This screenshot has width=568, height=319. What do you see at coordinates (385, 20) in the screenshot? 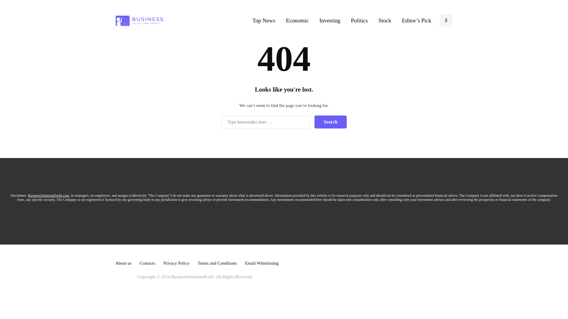
I see `Stock` at bounding box center [385, 20].